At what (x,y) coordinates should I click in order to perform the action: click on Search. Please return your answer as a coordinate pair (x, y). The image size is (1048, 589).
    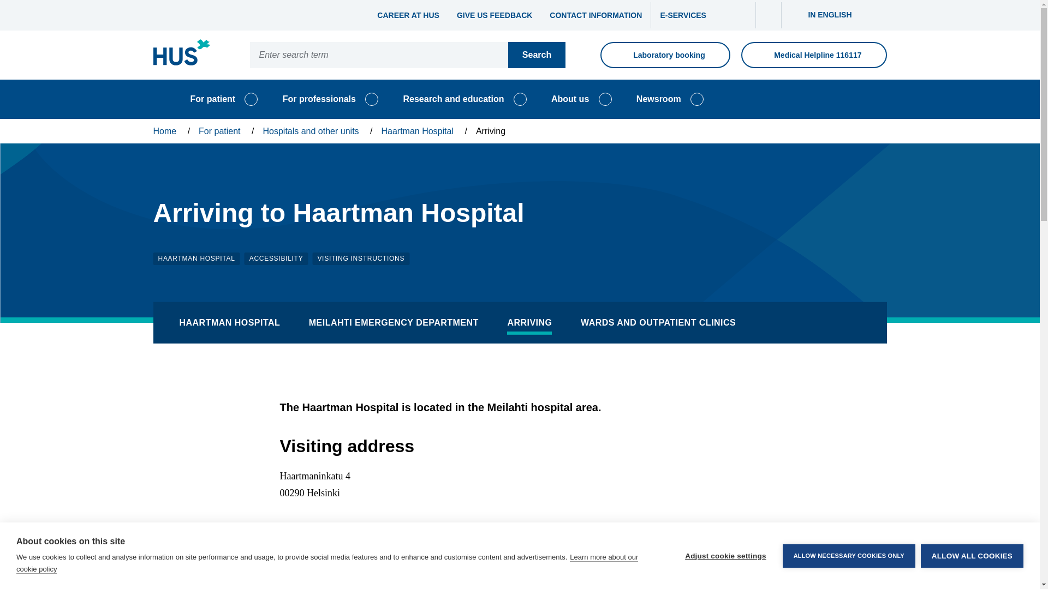
    Looking at the image, I should click on (537, 55).